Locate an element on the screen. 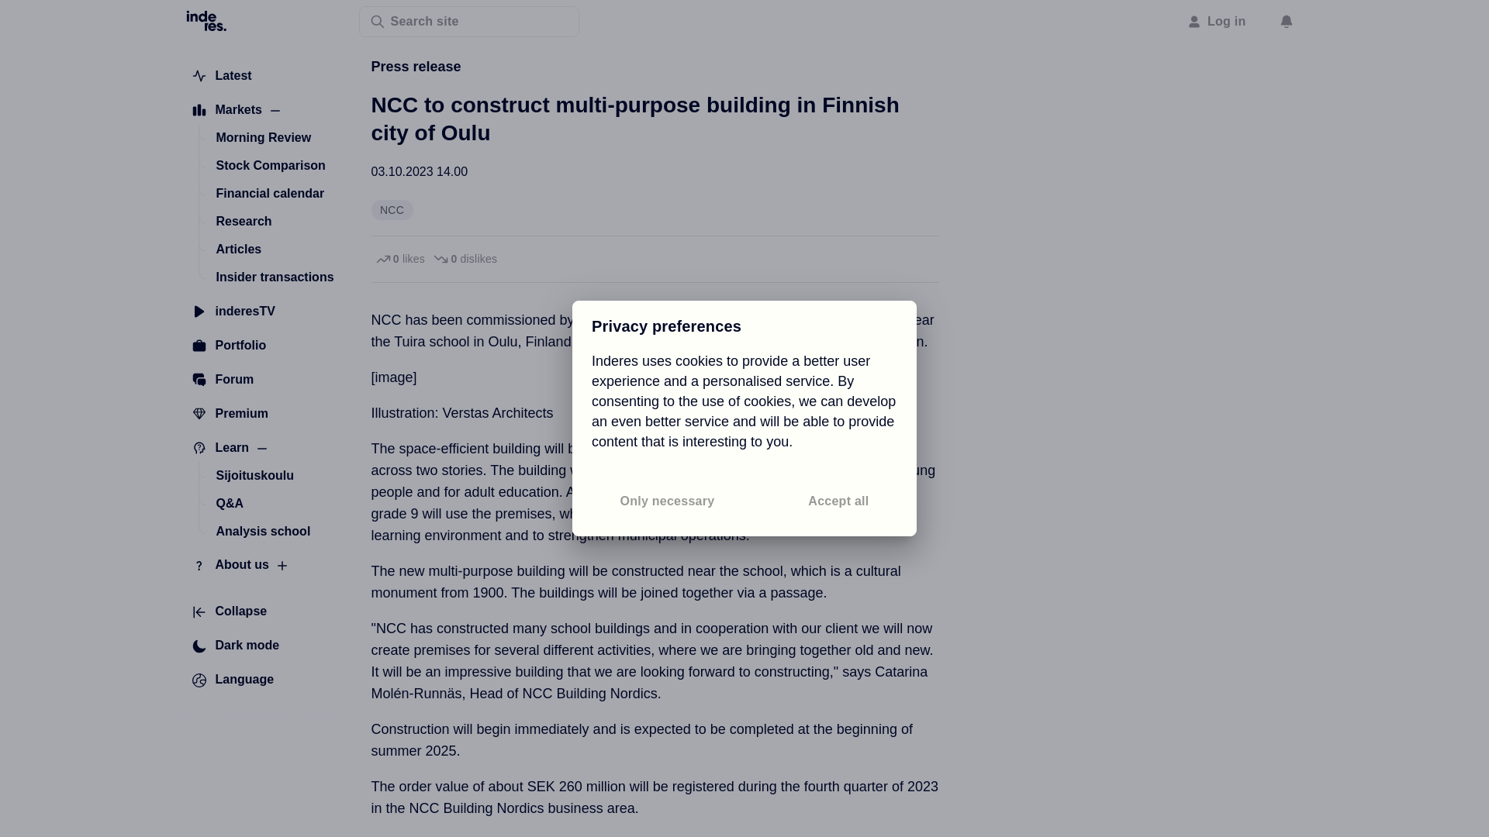  Log in is located at coordinates (1217, 21).